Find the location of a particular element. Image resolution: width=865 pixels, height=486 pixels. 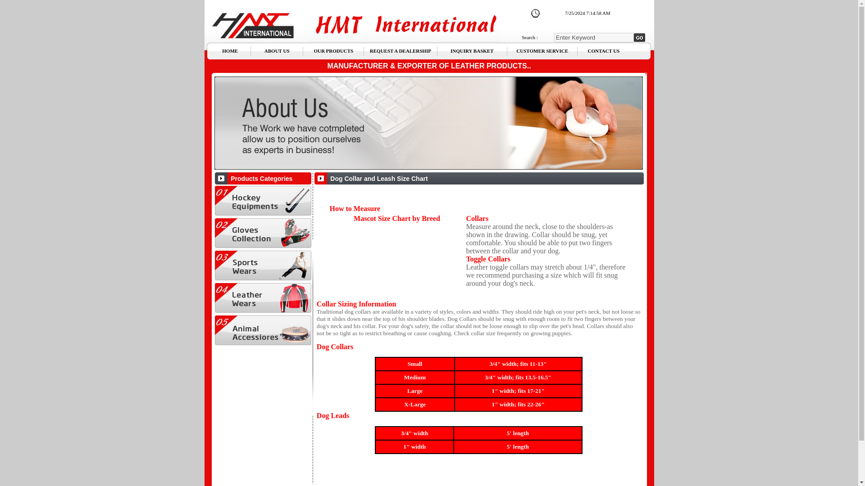

INQUIRY BASKET is located at coordinates (472, 50).